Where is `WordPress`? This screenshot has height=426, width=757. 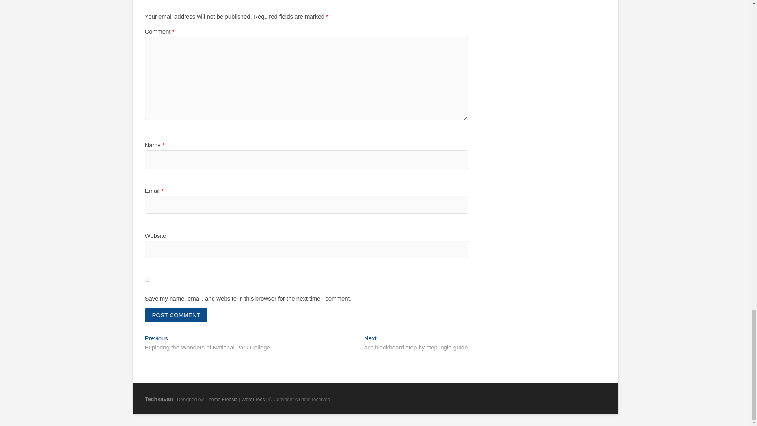 WordPress is located at coordinates (176, 315).